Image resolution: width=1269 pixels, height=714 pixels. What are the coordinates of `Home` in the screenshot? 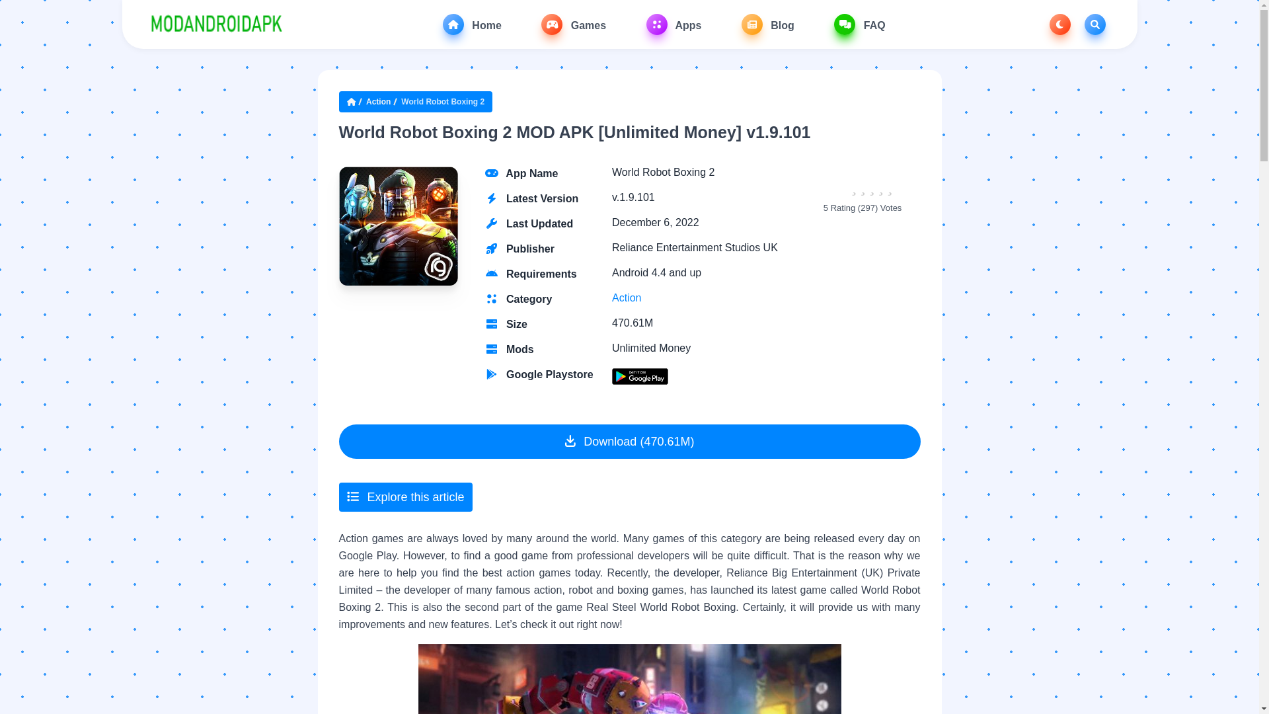 It's located at (472, 24).